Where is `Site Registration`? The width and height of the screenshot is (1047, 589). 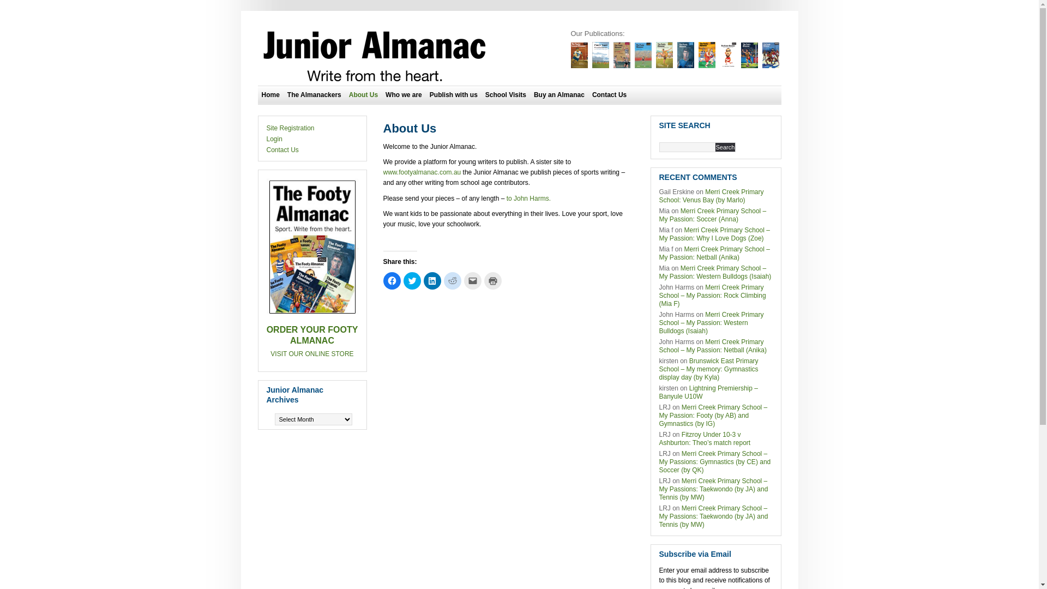
Site Registration is located at coordinates (290, 128).